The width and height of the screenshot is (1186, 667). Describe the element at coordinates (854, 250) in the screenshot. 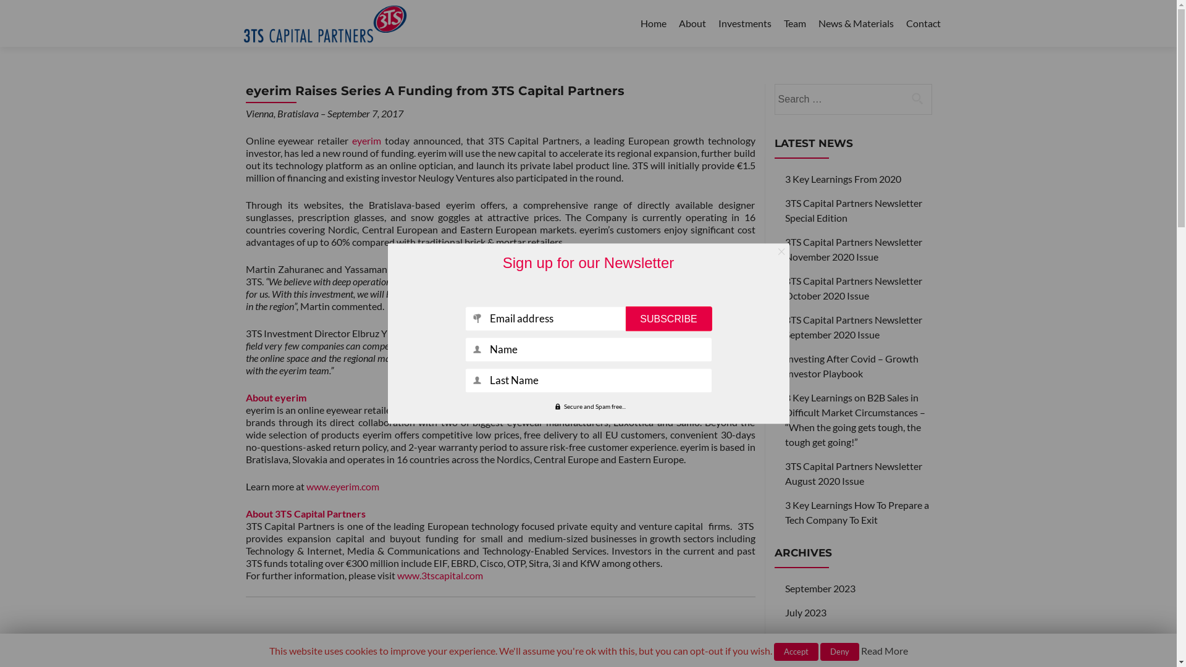

I see `3TS Capital Partners Newsletter November 2020 Issue` at that location.